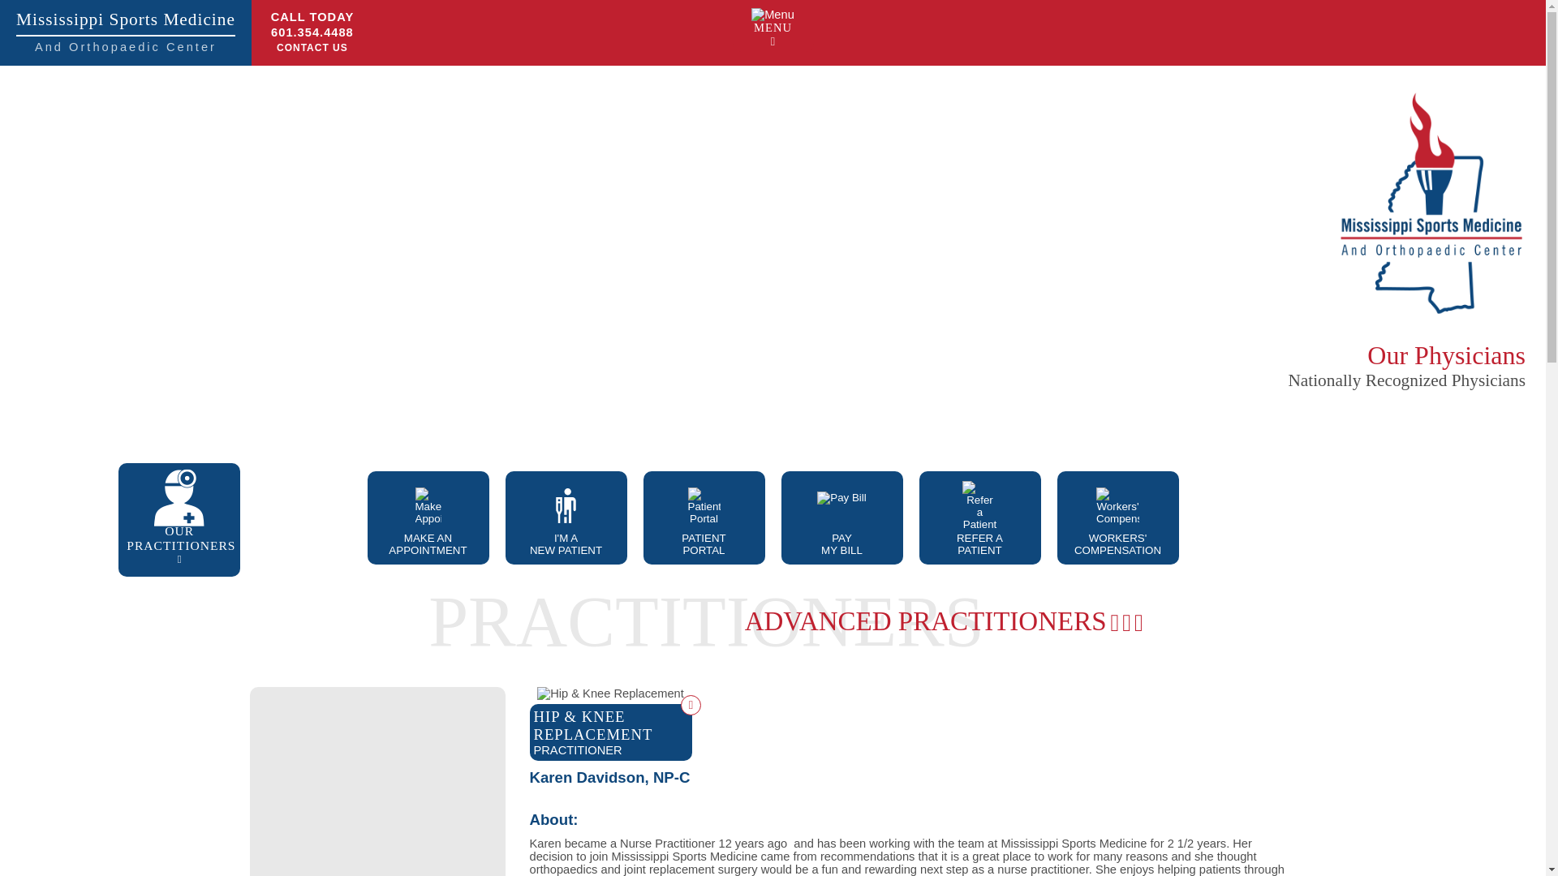 The width and height of the screenshot is (1558, 876). Describe the element at coordinates (312, 47) in the screenshot. I see `CONTACT US` at that location.